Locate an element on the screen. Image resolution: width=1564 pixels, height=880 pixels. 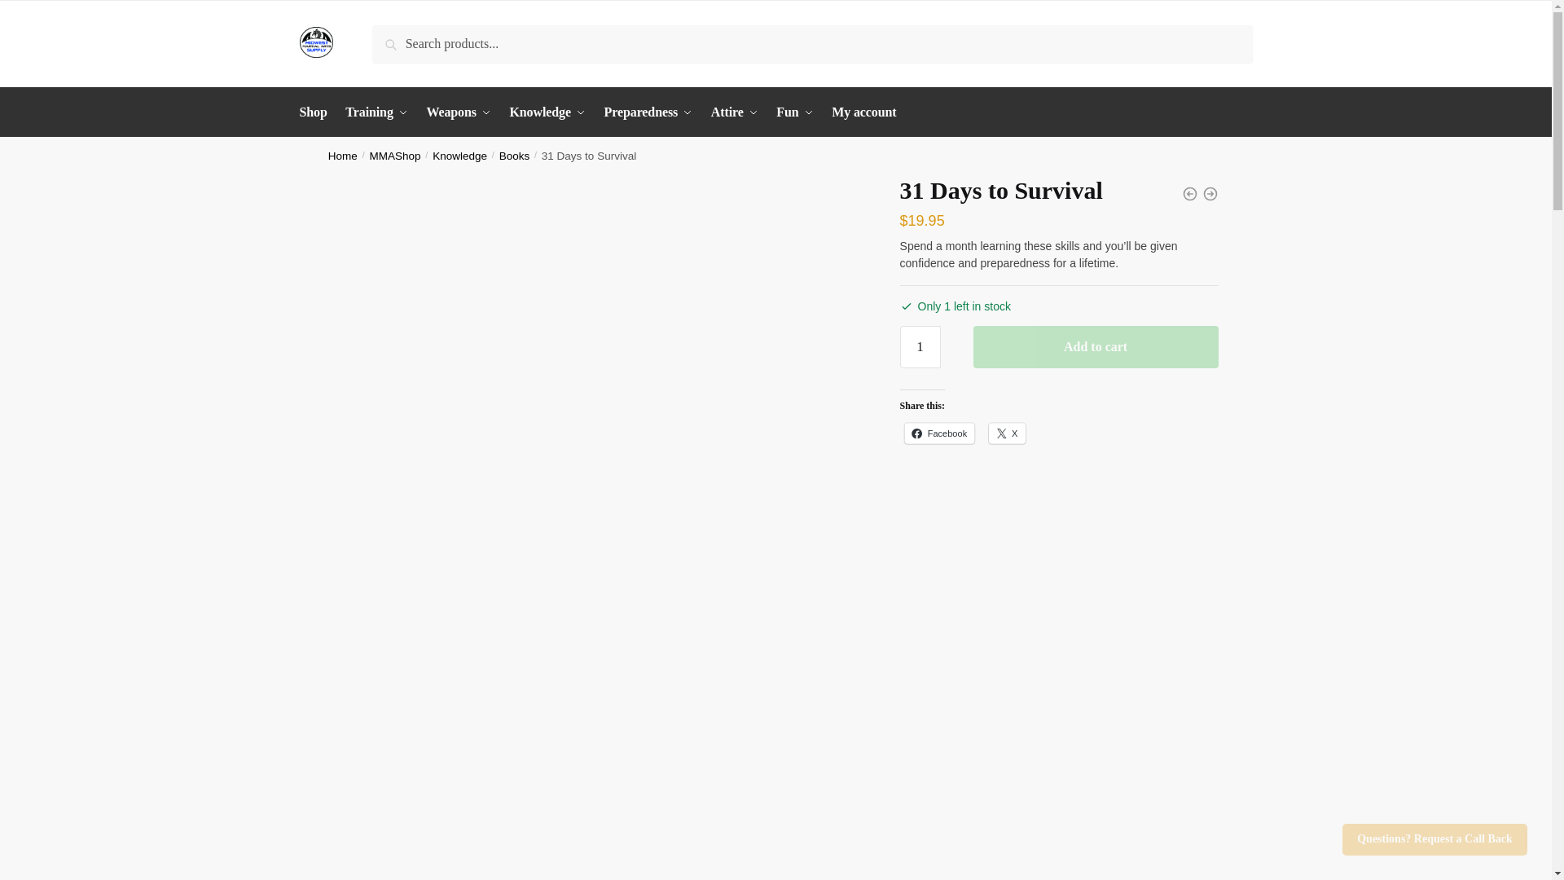
Knowledge is located at coordinates (547, 112).